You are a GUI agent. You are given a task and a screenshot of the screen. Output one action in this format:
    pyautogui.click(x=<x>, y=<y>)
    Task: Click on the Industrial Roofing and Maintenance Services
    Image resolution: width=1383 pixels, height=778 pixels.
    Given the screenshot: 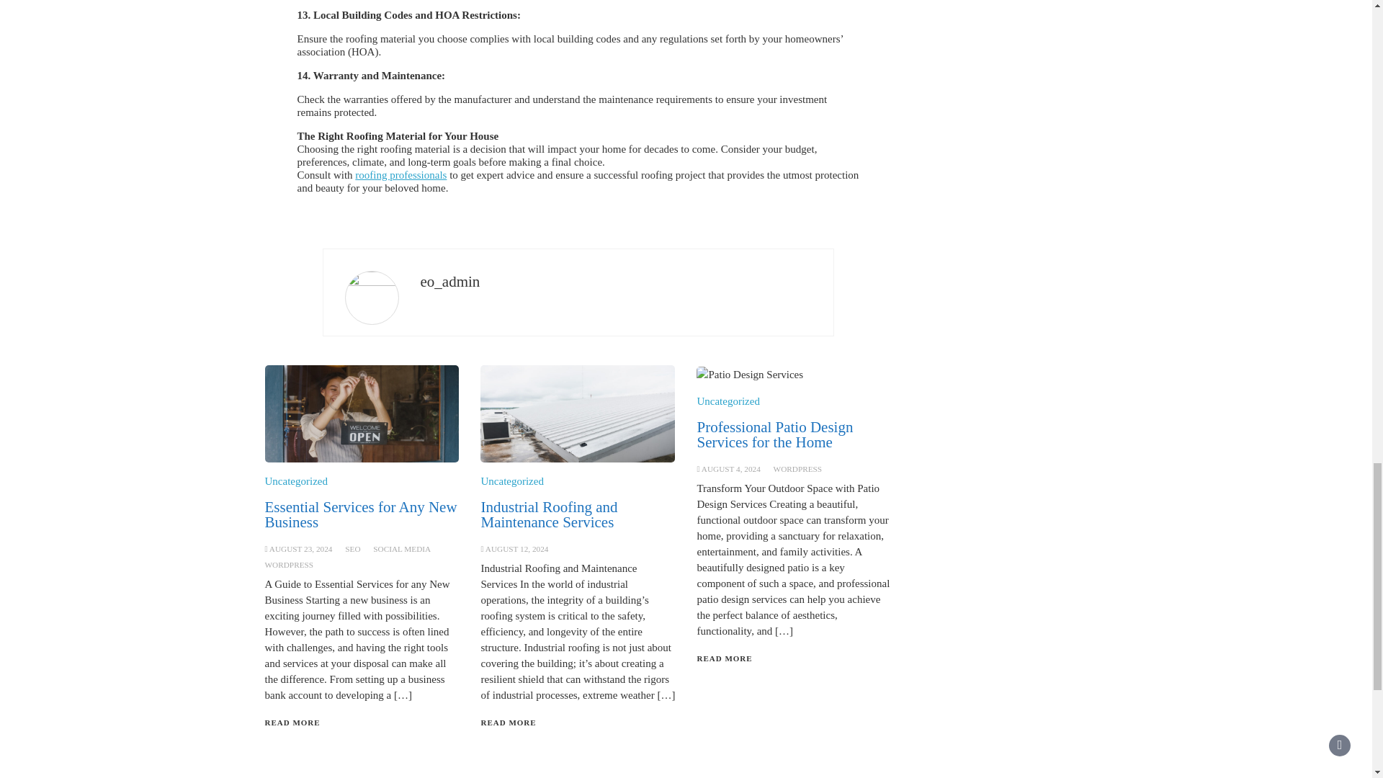 What is the action you would take?
    pyautogui.click(x=548, y=514)
    